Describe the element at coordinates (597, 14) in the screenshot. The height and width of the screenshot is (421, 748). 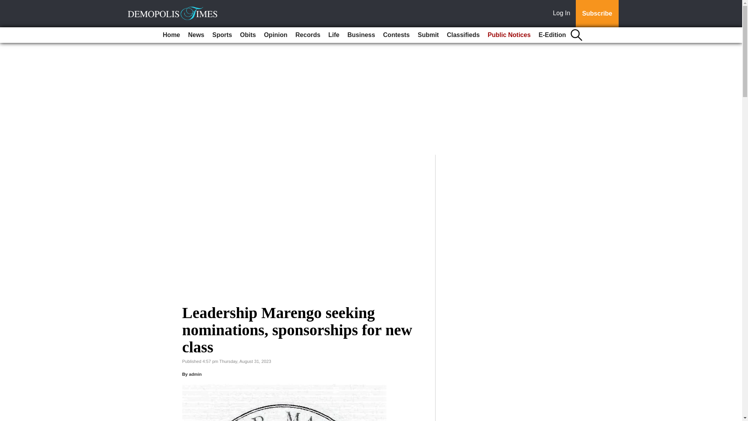
I see `Subscribe` at that location.